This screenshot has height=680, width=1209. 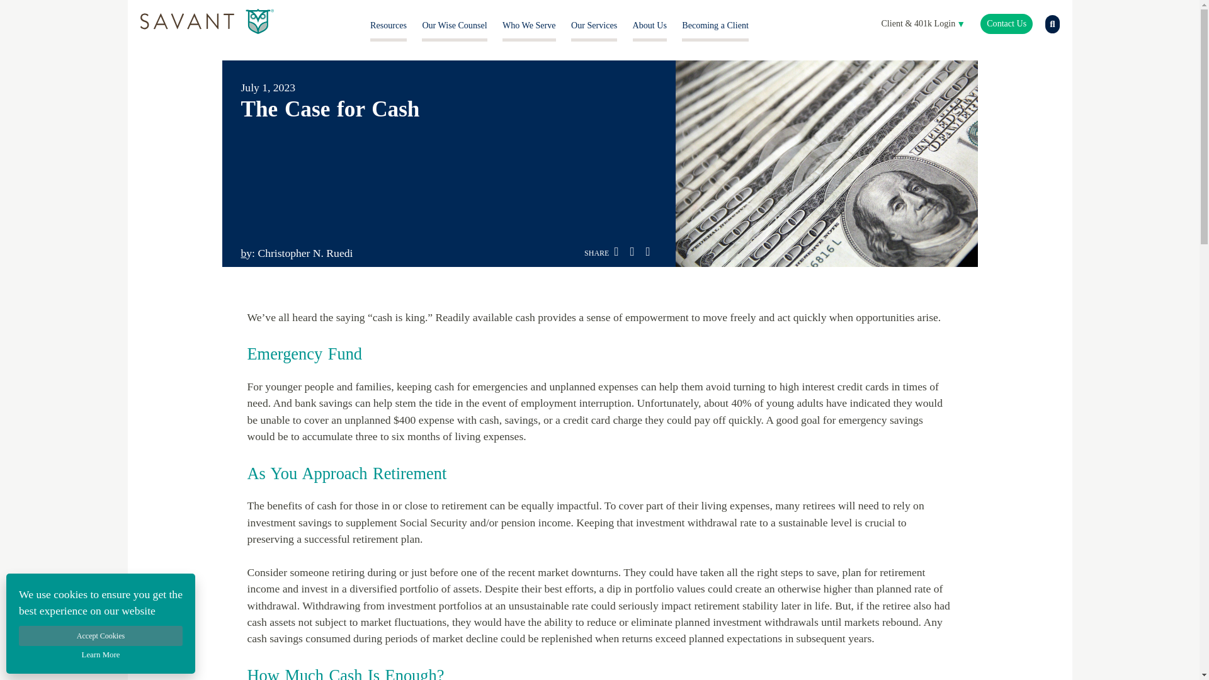 What do you see at coordinates (455, 25) in the screenshot?
I see `Our Wise Counsel` at bounding box center [455, 25].